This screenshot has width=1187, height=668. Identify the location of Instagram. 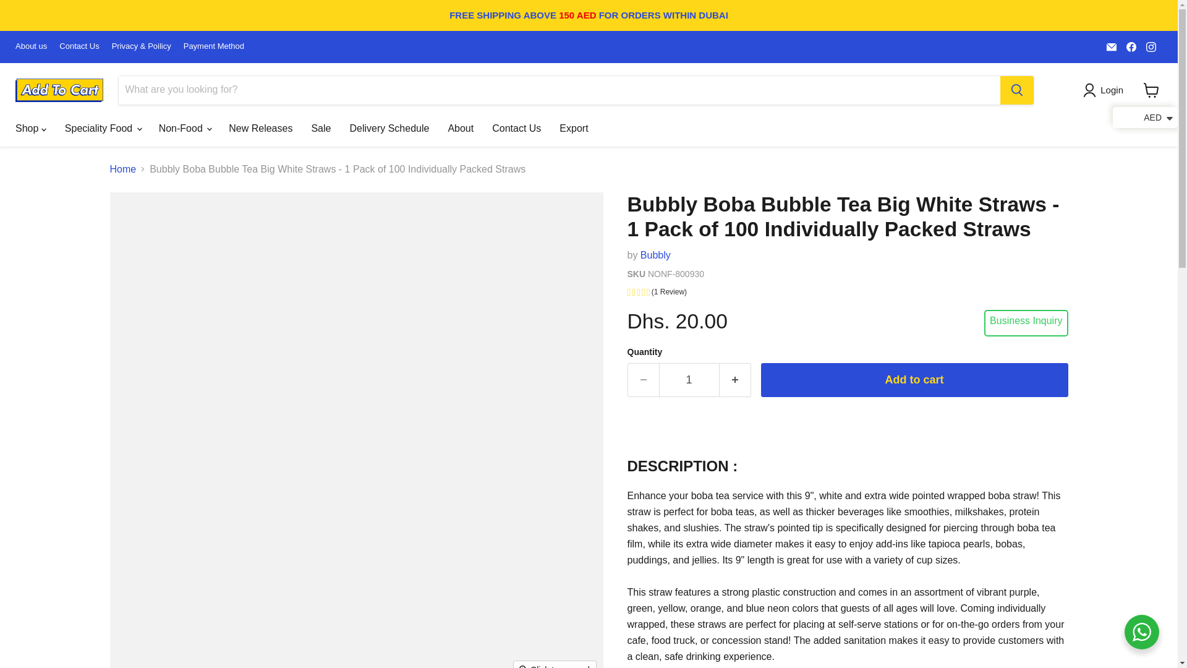
(1151, 46).